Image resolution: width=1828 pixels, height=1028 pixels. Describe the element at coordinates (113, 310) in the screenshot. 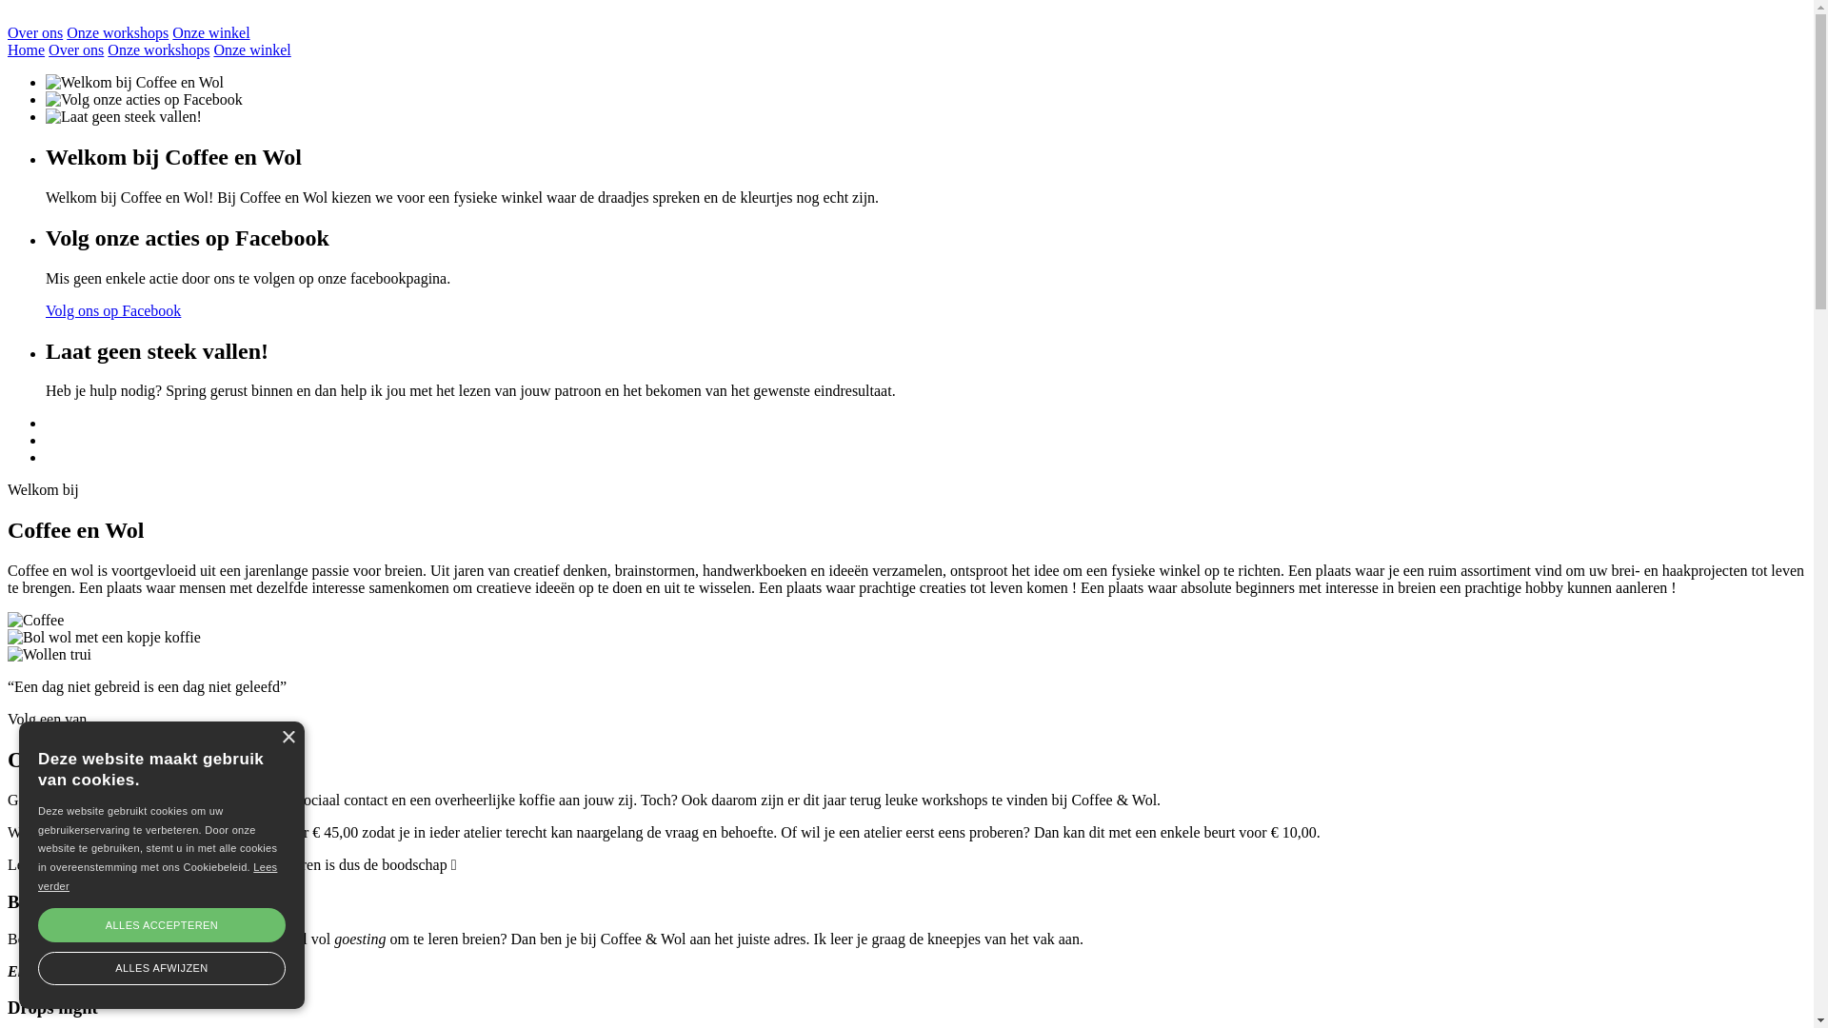

I see `Volg ons op Facebook` at that location.